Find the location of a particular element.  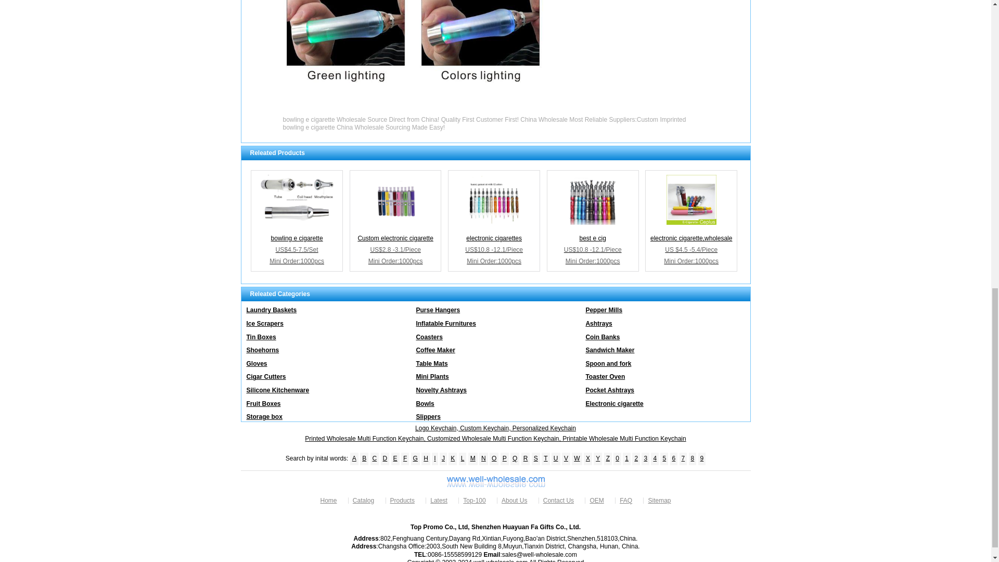

best e cig is located at coordinates (593, 221).